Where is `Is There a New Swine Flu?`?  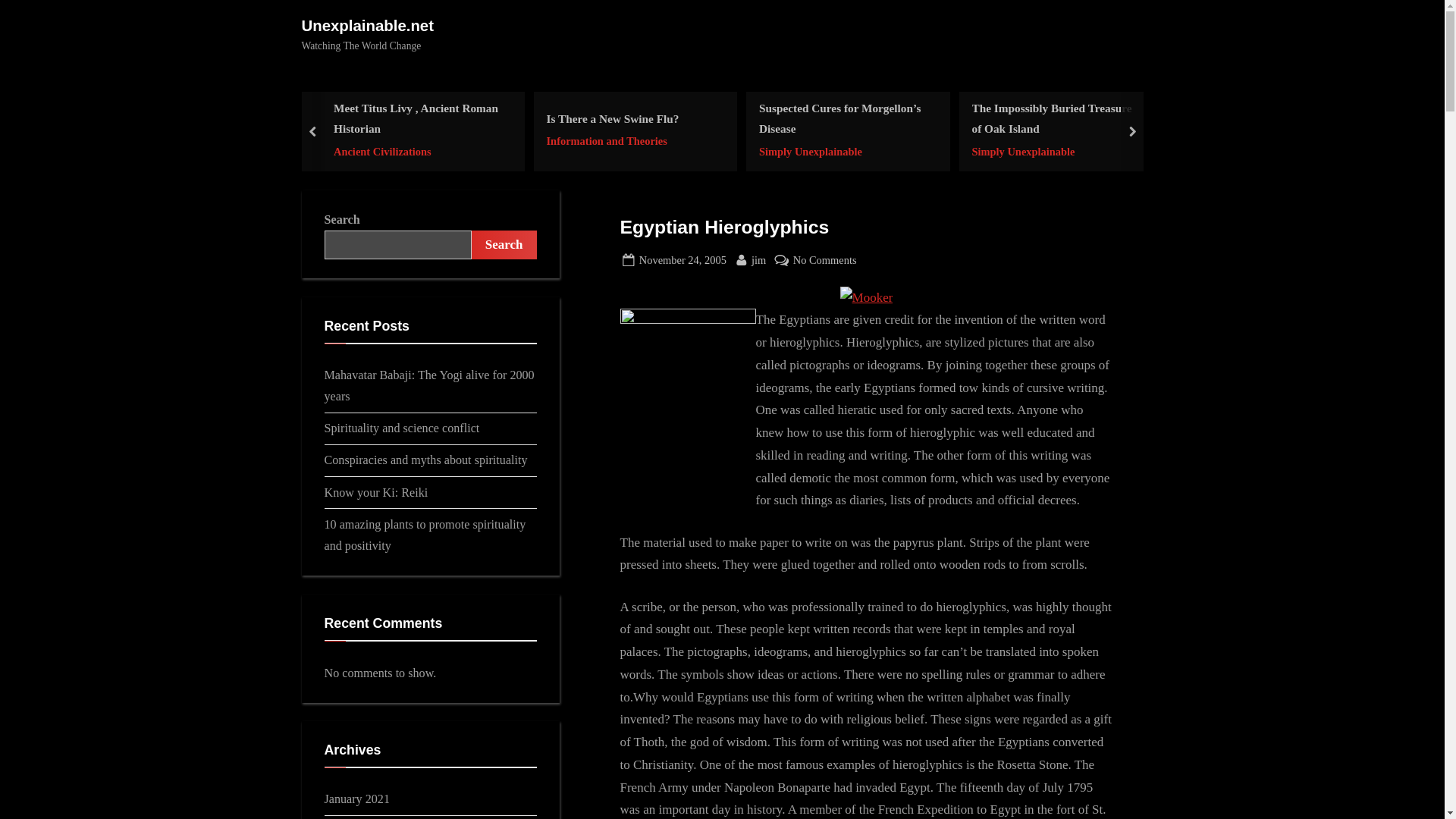 Is There a New Swine Flu? is located at coordinates (612, 118).